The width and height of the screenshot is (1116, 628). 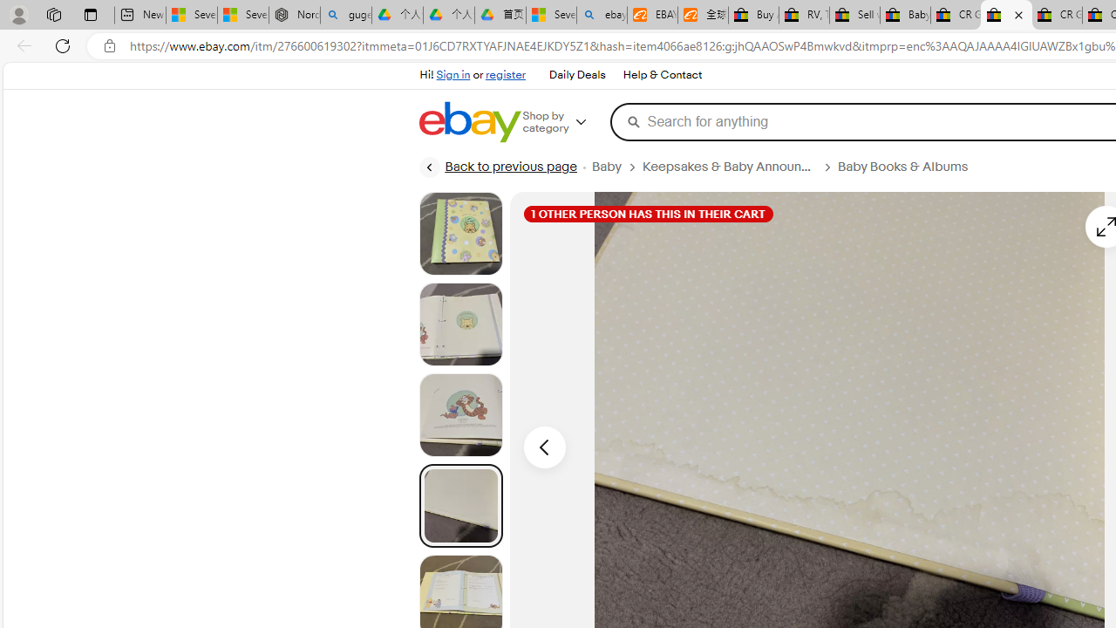 What do you see at coordinates (544, 447) in the screenshot?
I see `Previous image - Item images thumbnails` at bounding box center [544, 447].